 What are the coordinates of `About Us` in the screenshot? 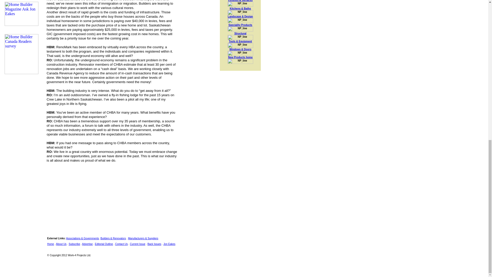 It's located at (61, 244).